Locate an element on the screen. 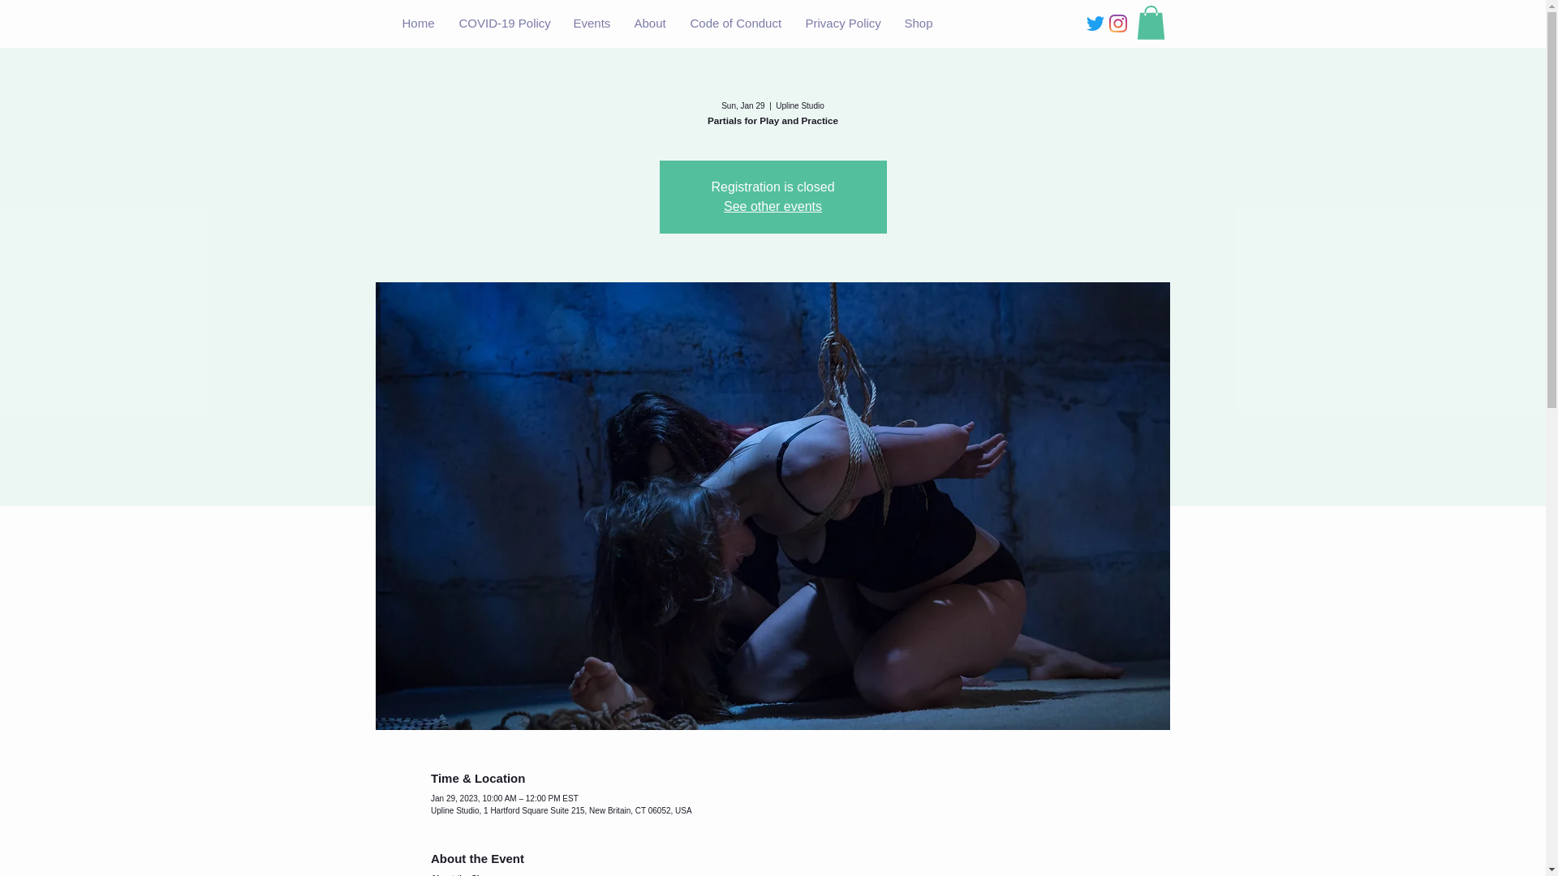 Image resolution: width=1558 pixels, height=876 pixels. See other events is located at coordinates (773, 206).